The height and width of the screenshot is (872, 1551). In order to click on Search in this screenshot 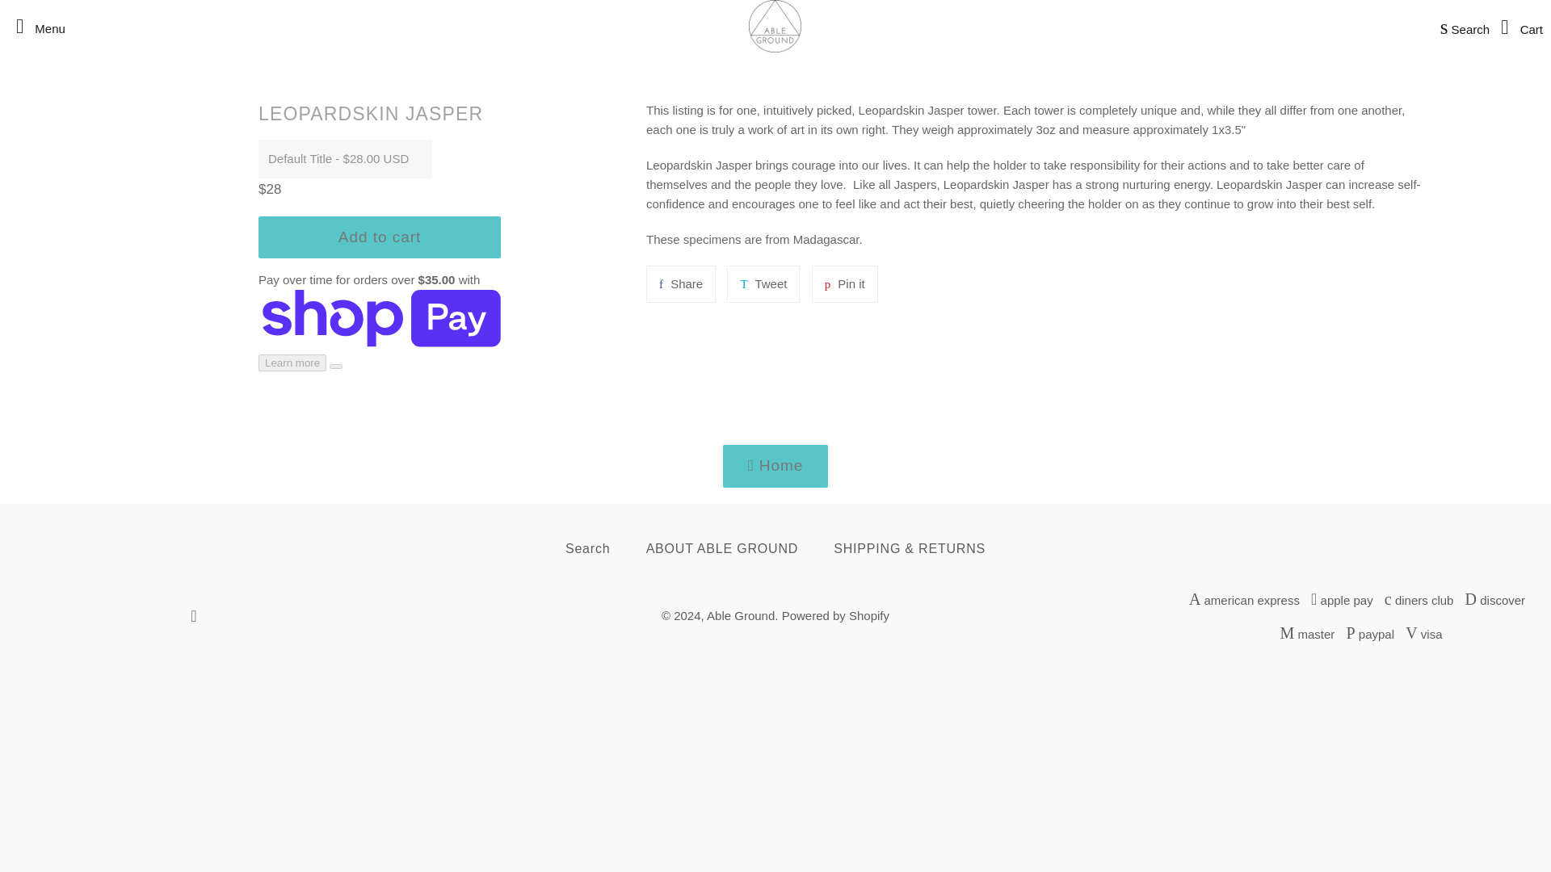, I will do `click(775, 465)`.